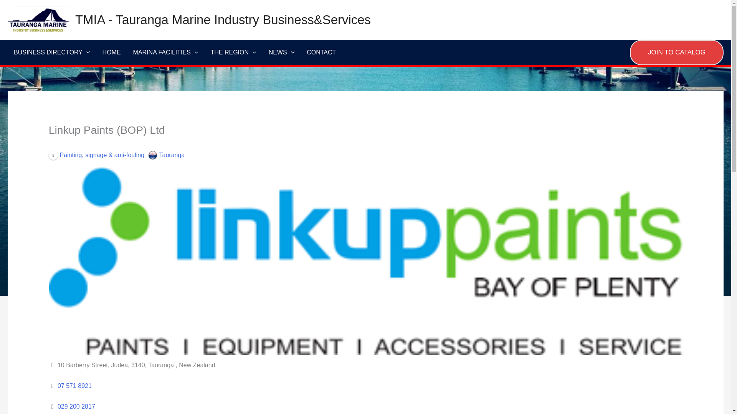 This screenshot has height=414, width=737. I want to click on Tauranga, so click(166, 154).